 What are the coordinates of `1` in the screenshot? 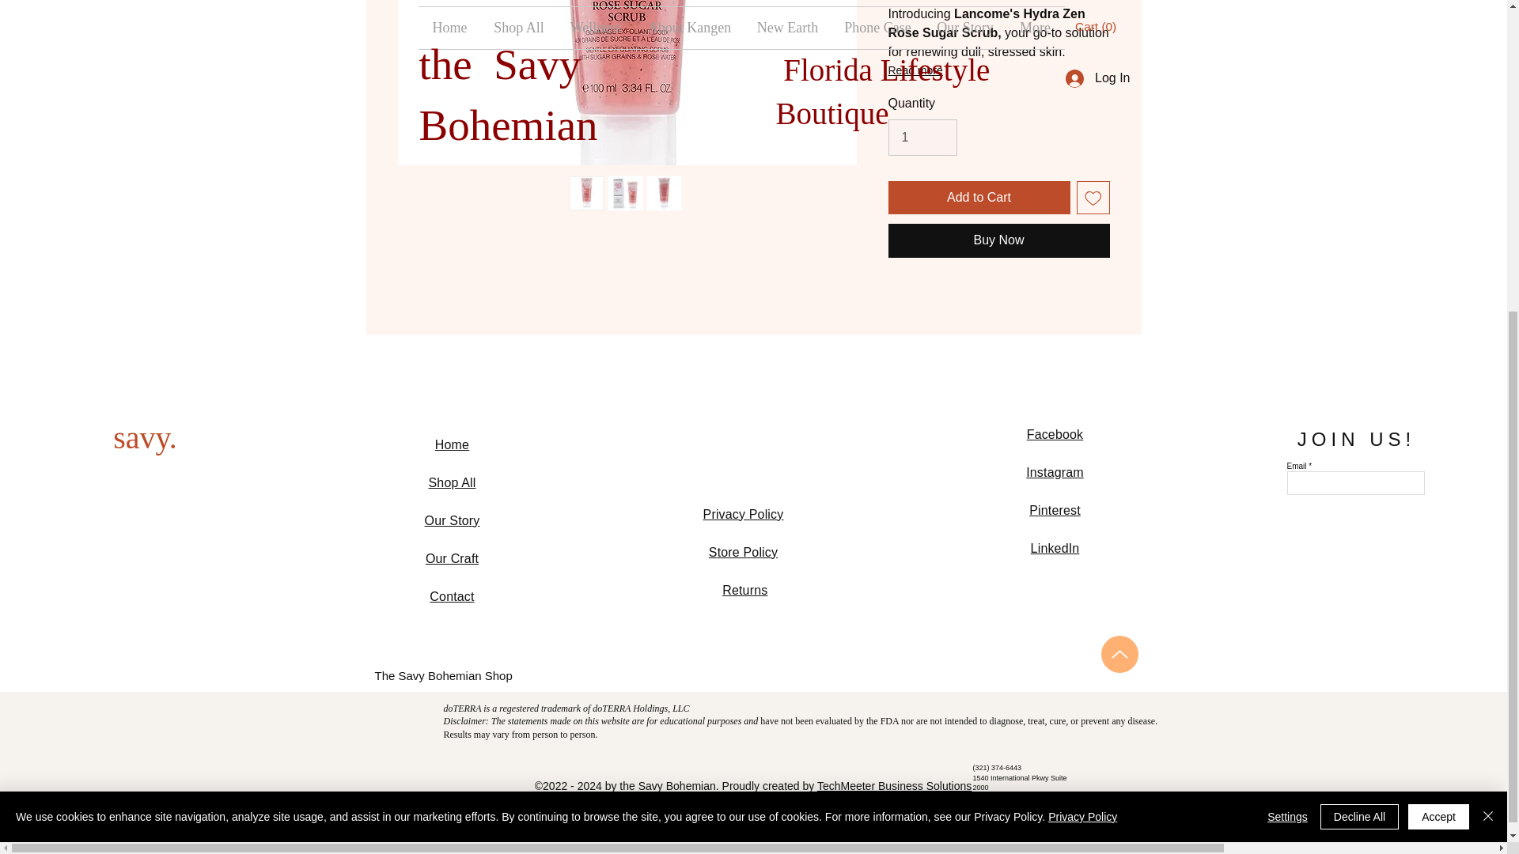 It's located at (922, 138).